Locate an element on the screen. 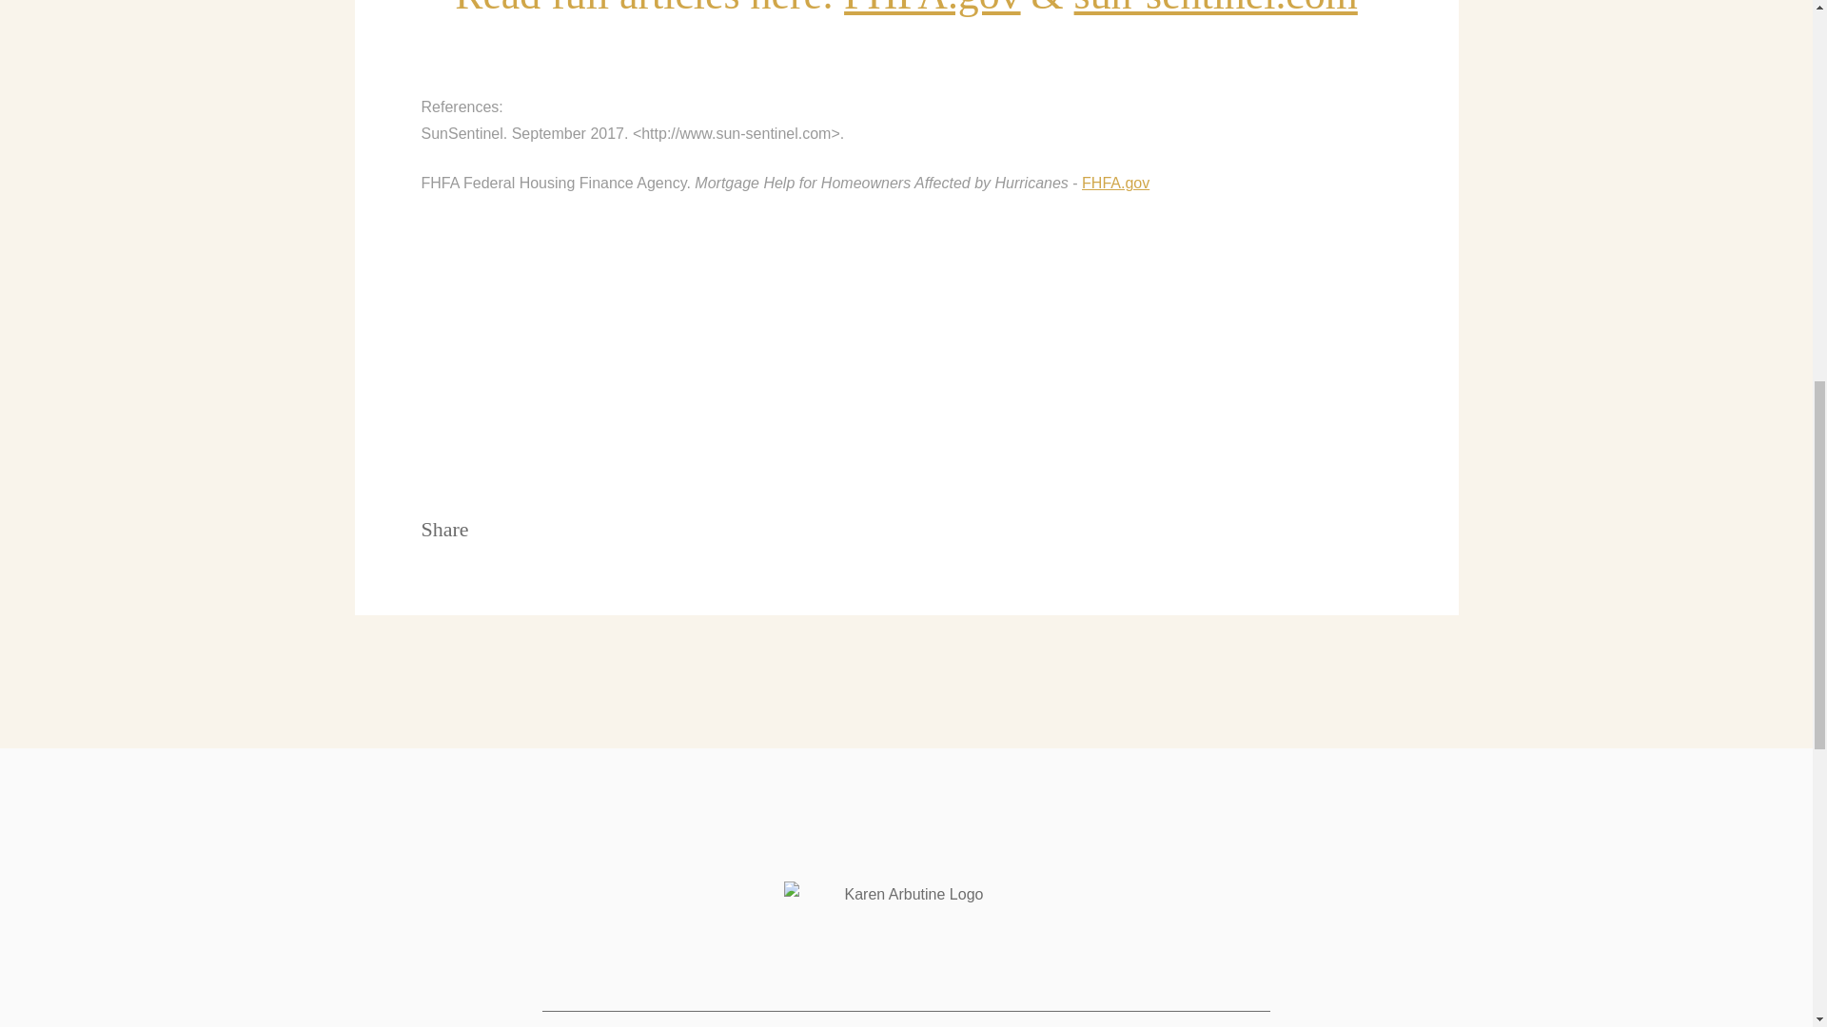 The width and height of the screenshot is (1827, 1027). FHFA.gov is located at coordinates (1115, 183).